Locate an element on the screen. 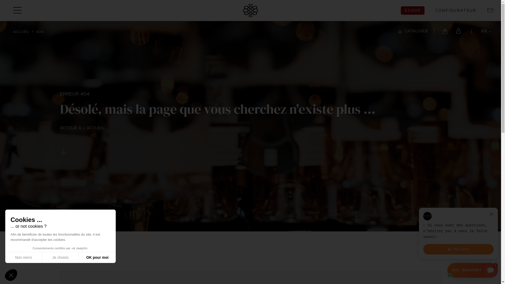 The width and height of the screenshot is (505, 284). NOUS CONTACTER is located at coordinates (90, 219).